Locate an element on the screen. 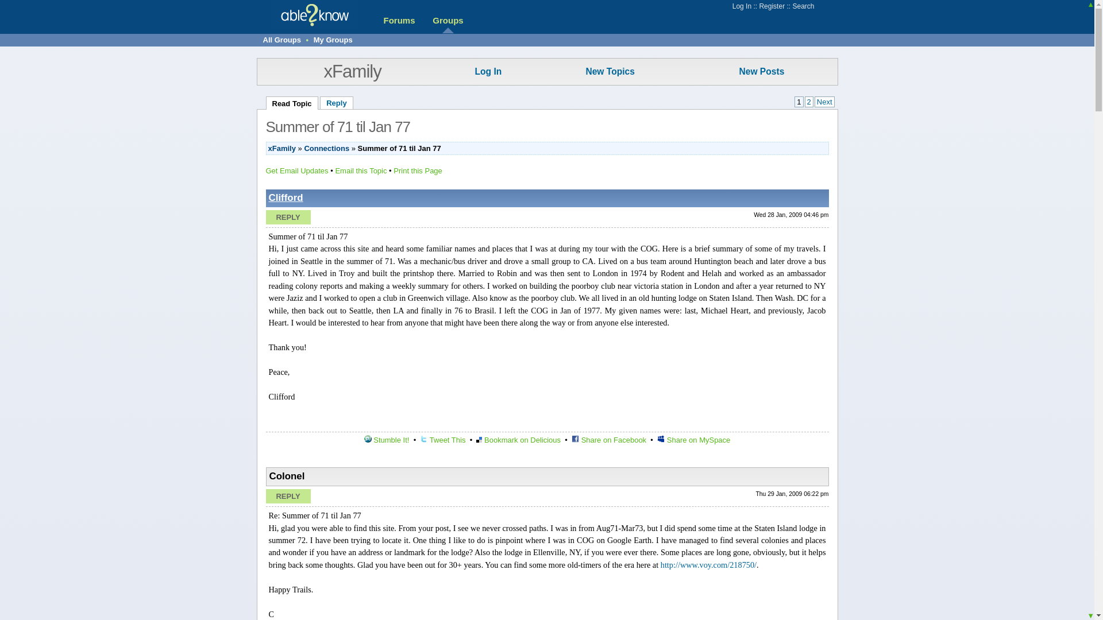 The image size is (1103, 620). xFamily is located at coordinates (352, 71).